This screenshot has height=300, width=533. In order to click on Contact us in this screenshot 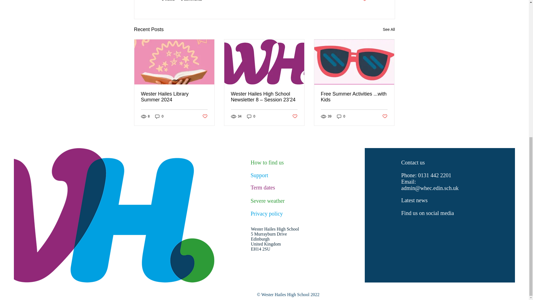, I will do `click(413, 162)`.